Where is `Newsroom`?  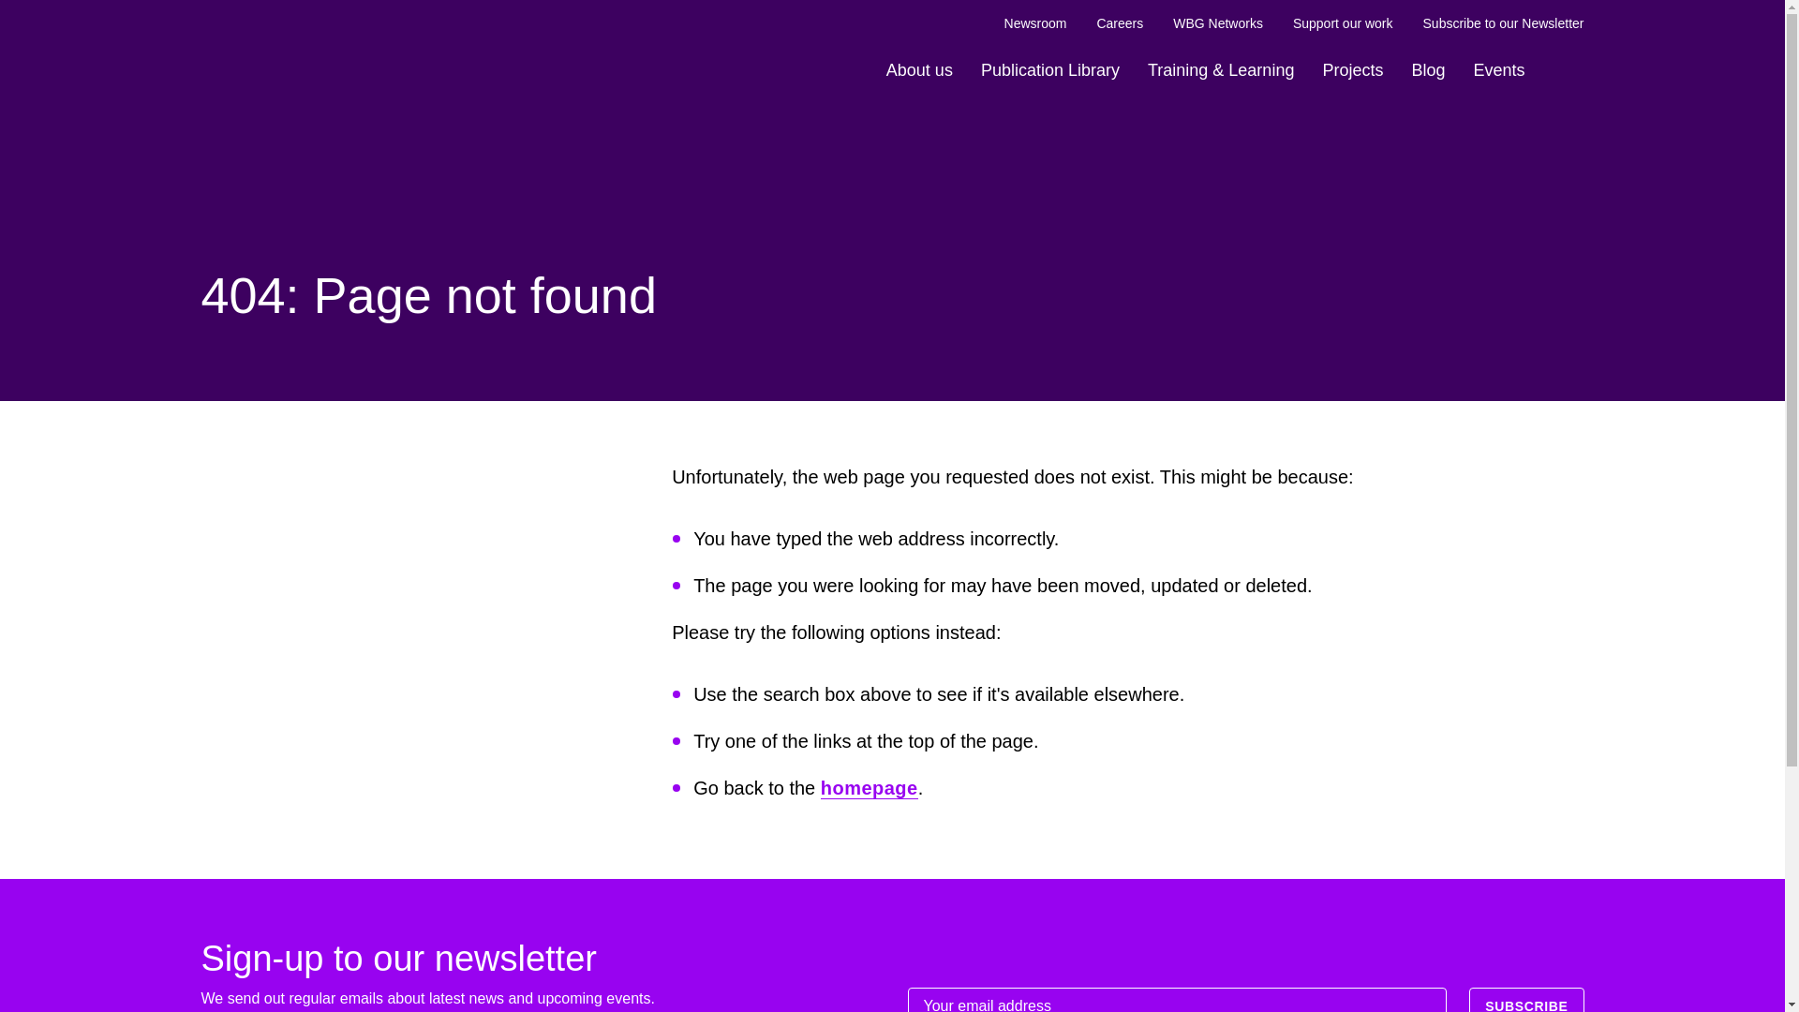 Newsroom is located at coordinates (1034, 23).